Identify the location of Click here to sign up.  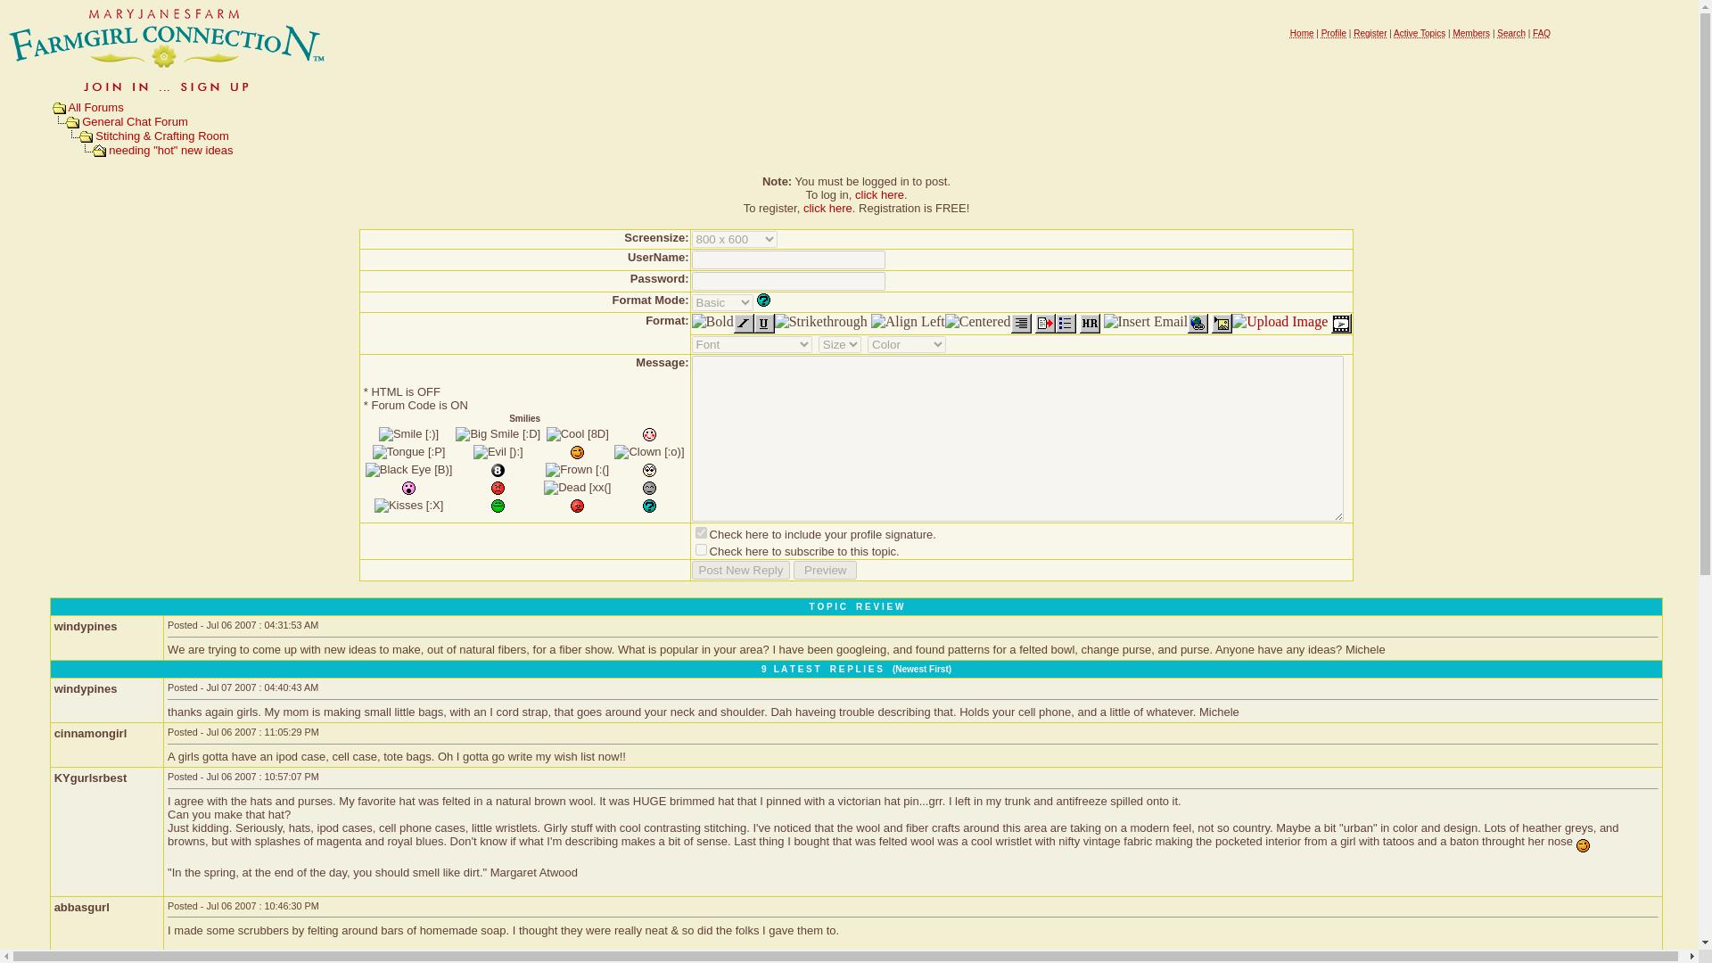
(168, 93).